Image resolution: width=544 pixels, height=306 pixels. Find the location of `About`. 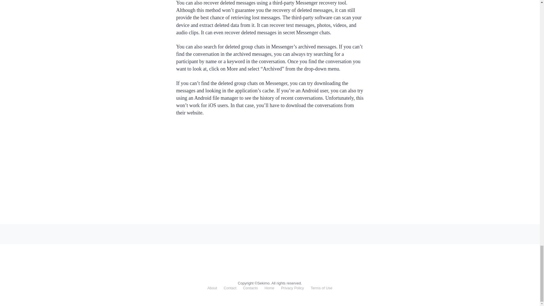

About is located at coordinates (212, 288).